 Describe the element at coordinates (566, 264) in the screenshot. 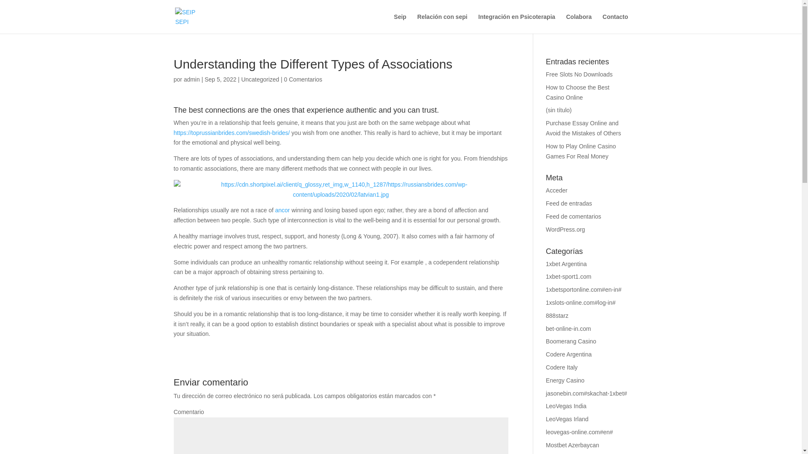

I see `1xbet Argentina` at that location.